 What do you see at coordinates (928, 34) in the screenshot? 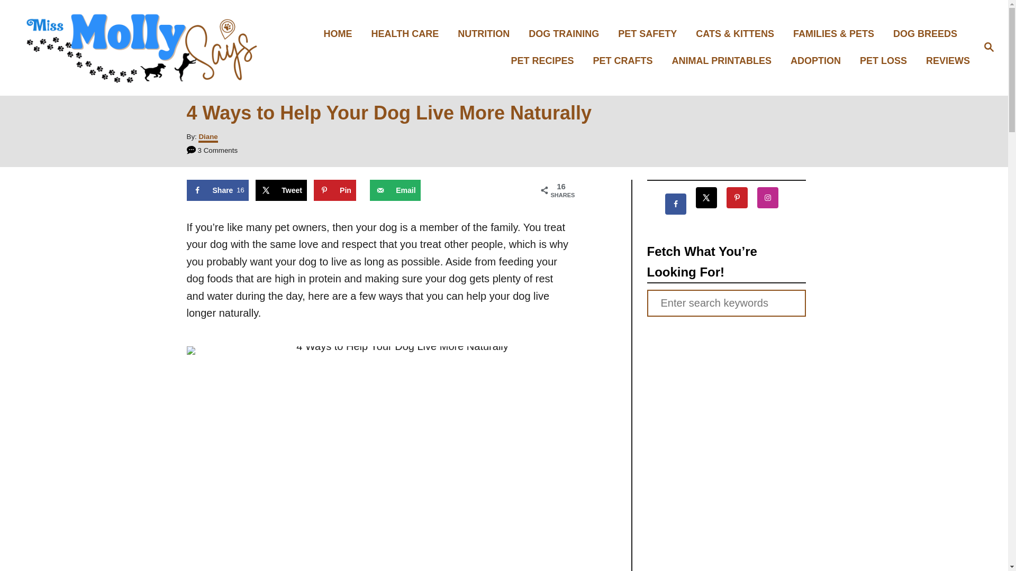
I see `DOG BREEDS` at bounding box center [928, 34].